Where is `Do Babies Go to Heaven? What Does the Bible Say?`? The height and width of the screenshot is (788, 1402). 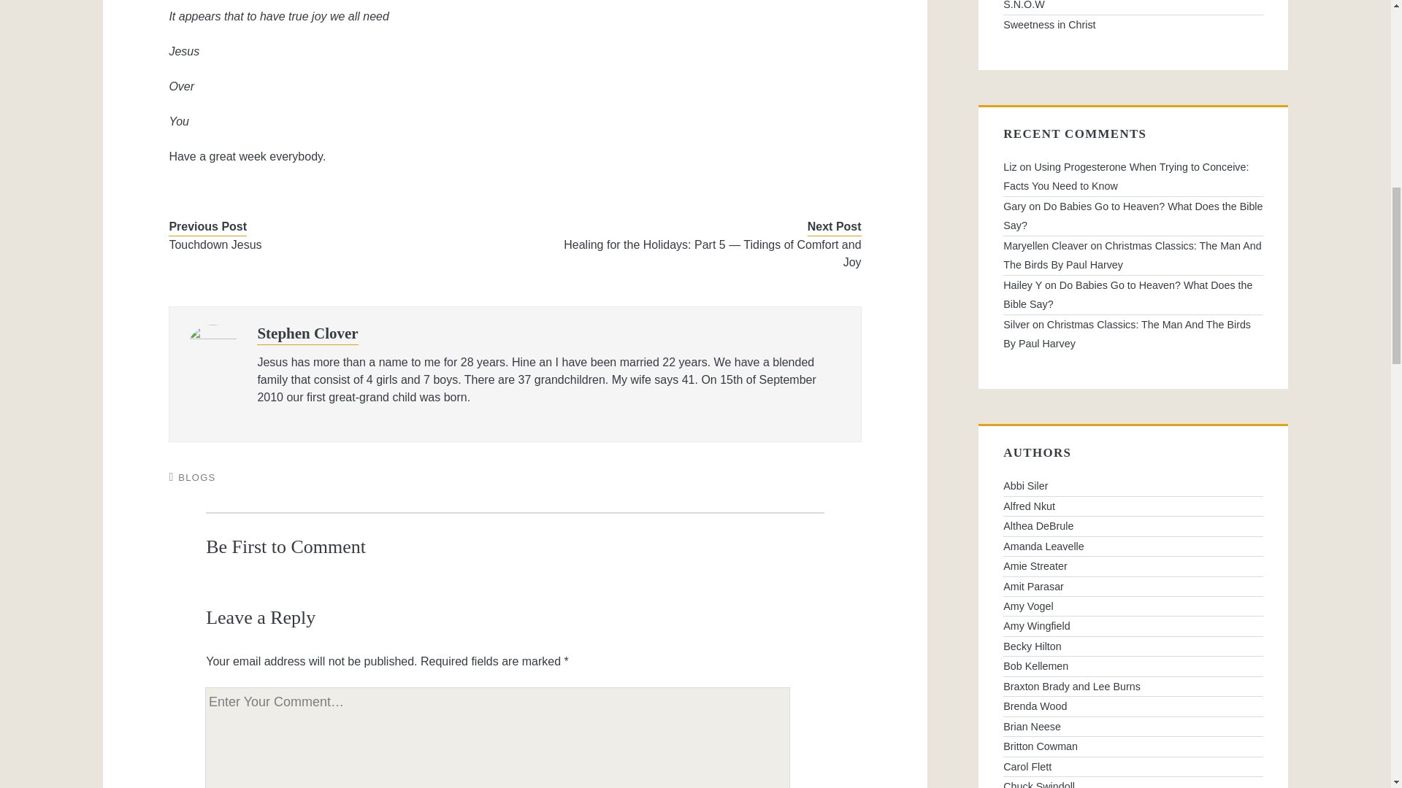 Do Babies Go to Heaven? What Does the Bible Say? is located at coordinates (1127, 295).